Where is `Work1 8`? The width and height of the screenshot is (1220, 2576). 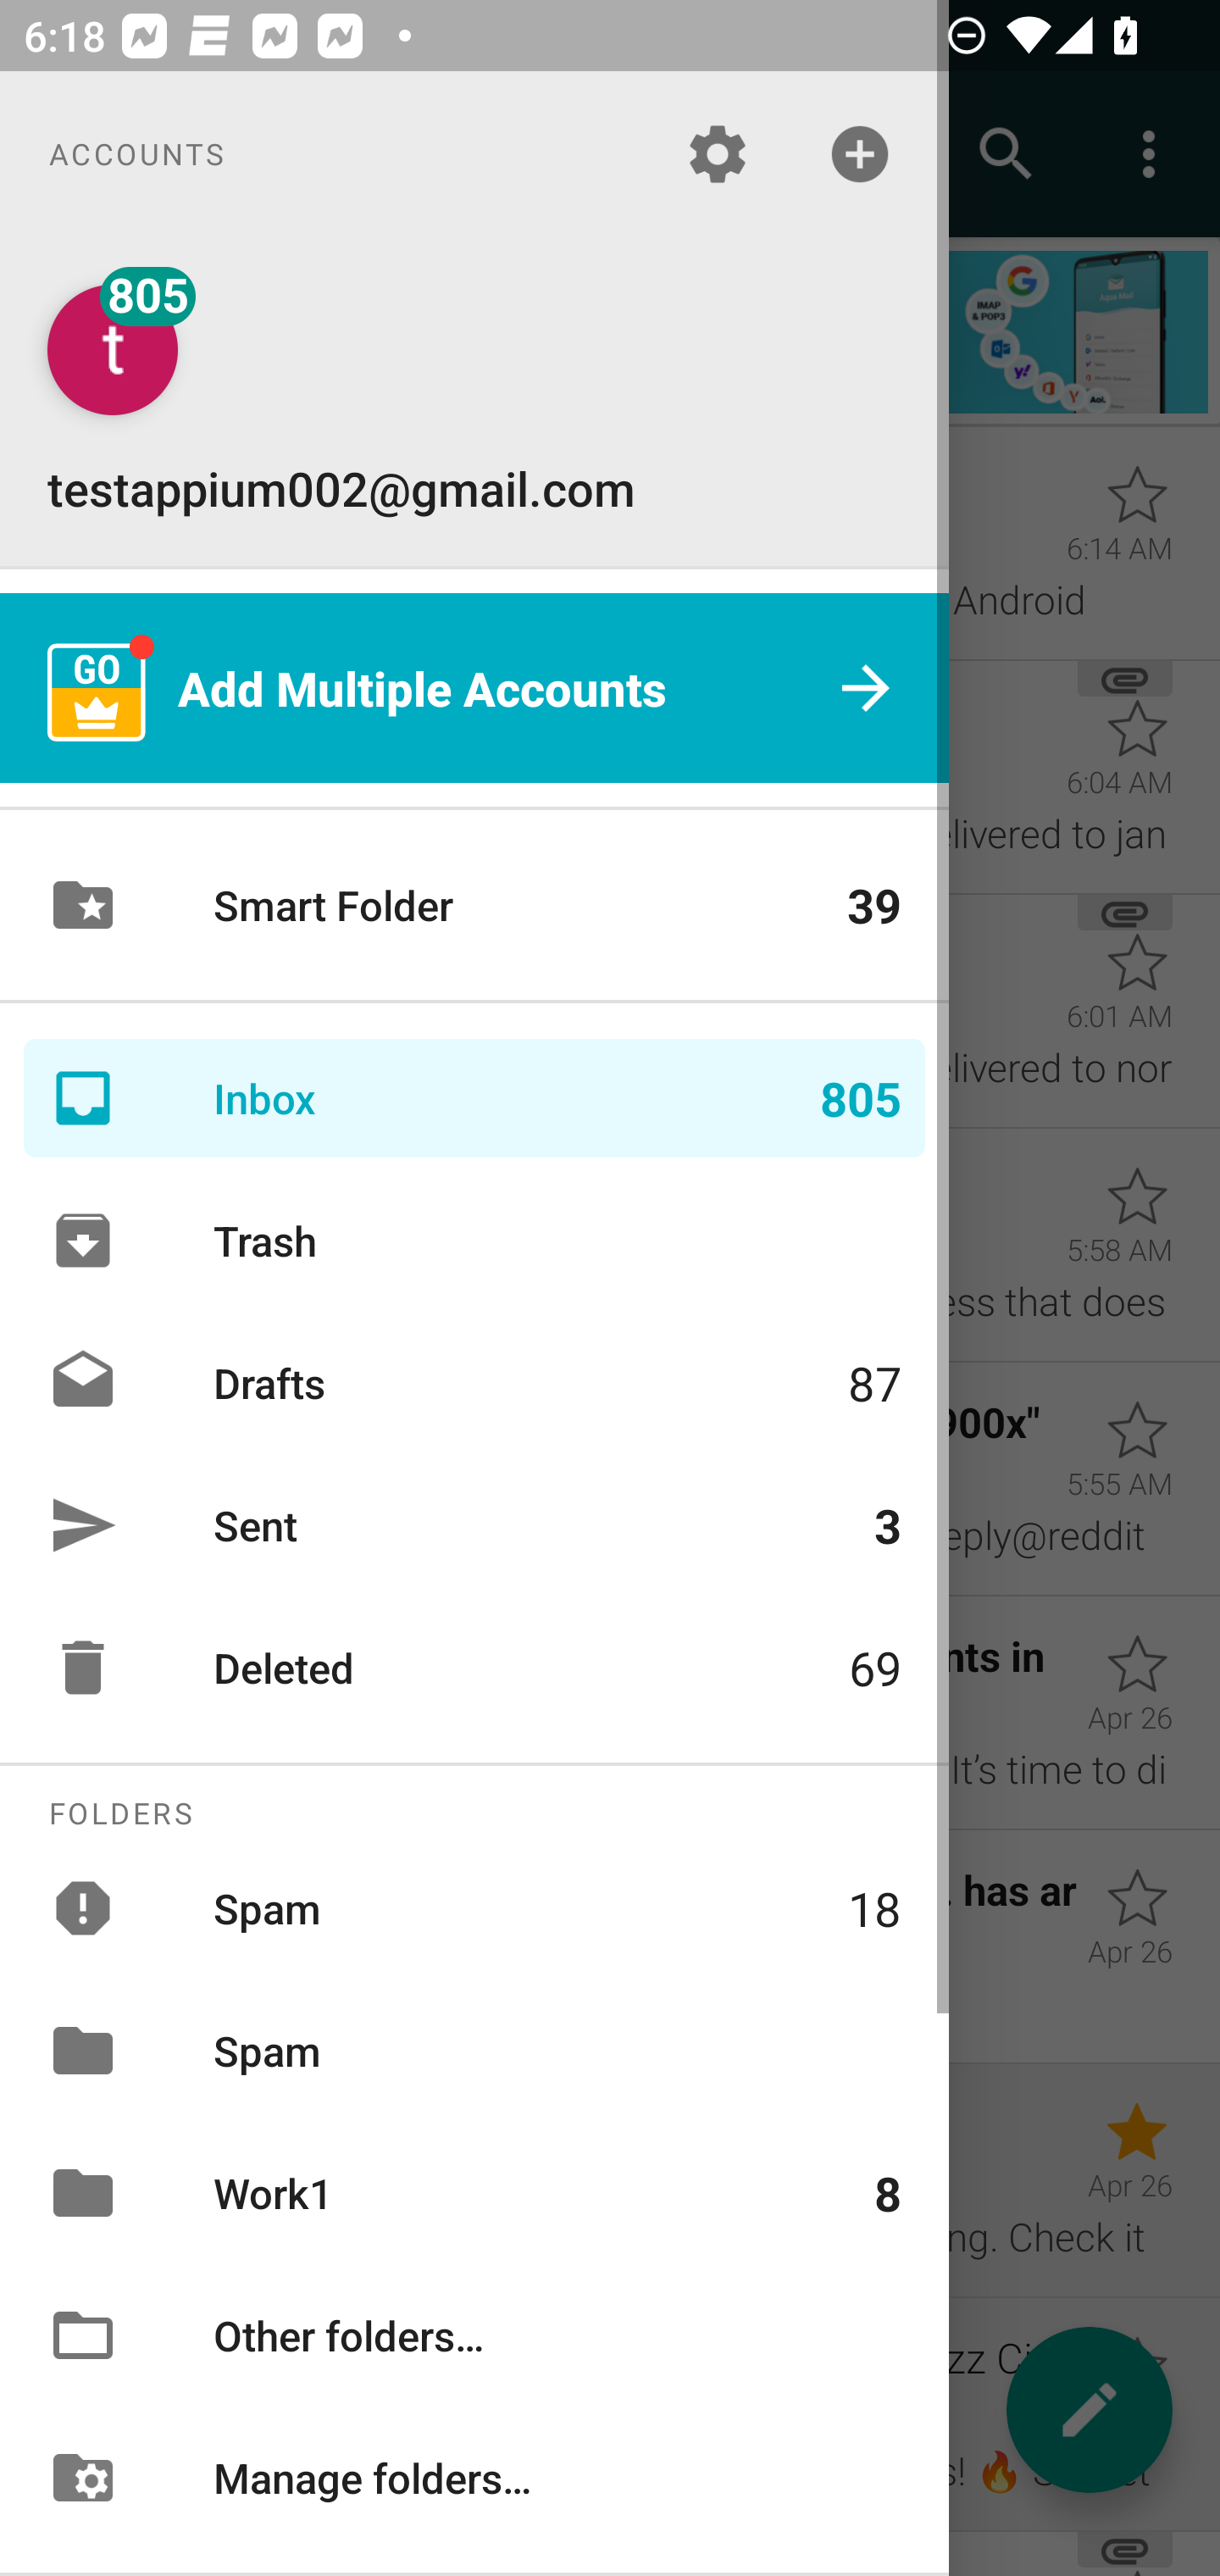 Work1 8 is located at coordinates (474, 2193).